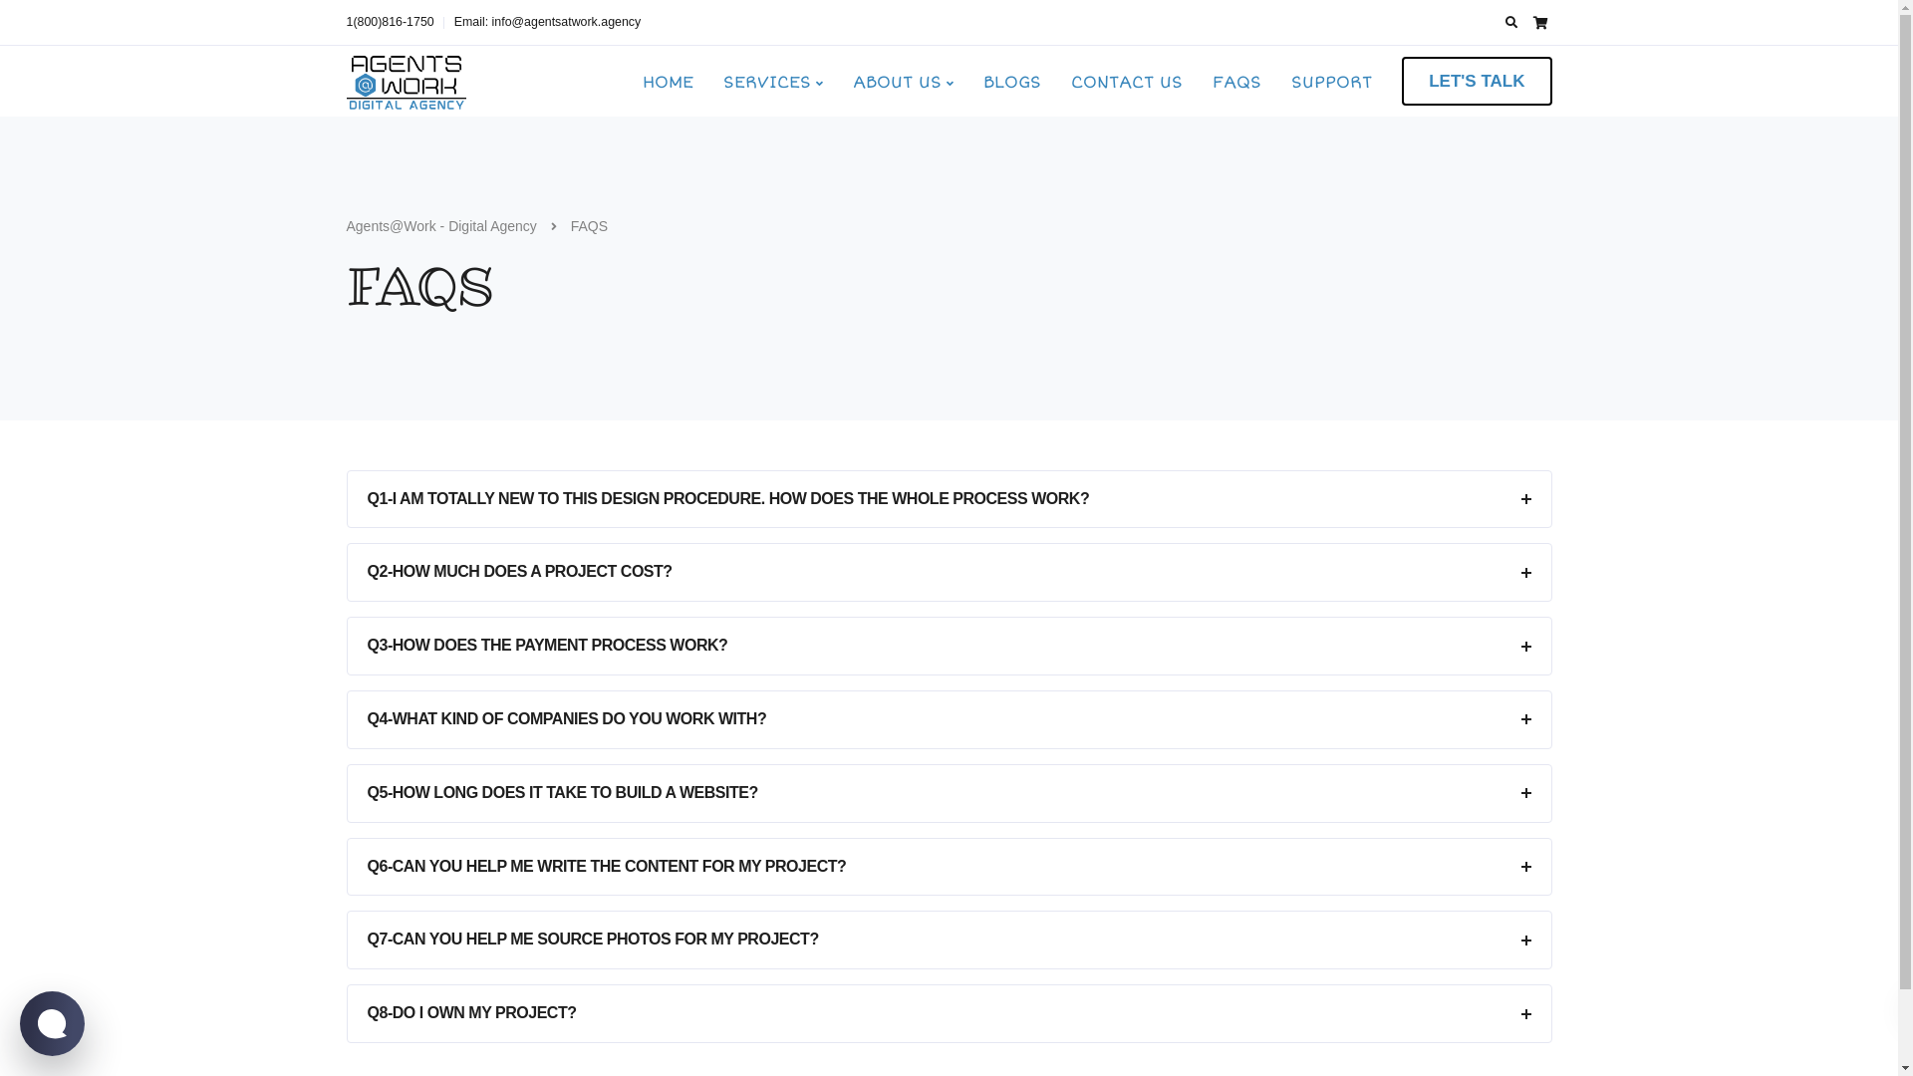  I want to click on SUPPORT, so click(1331, 82).